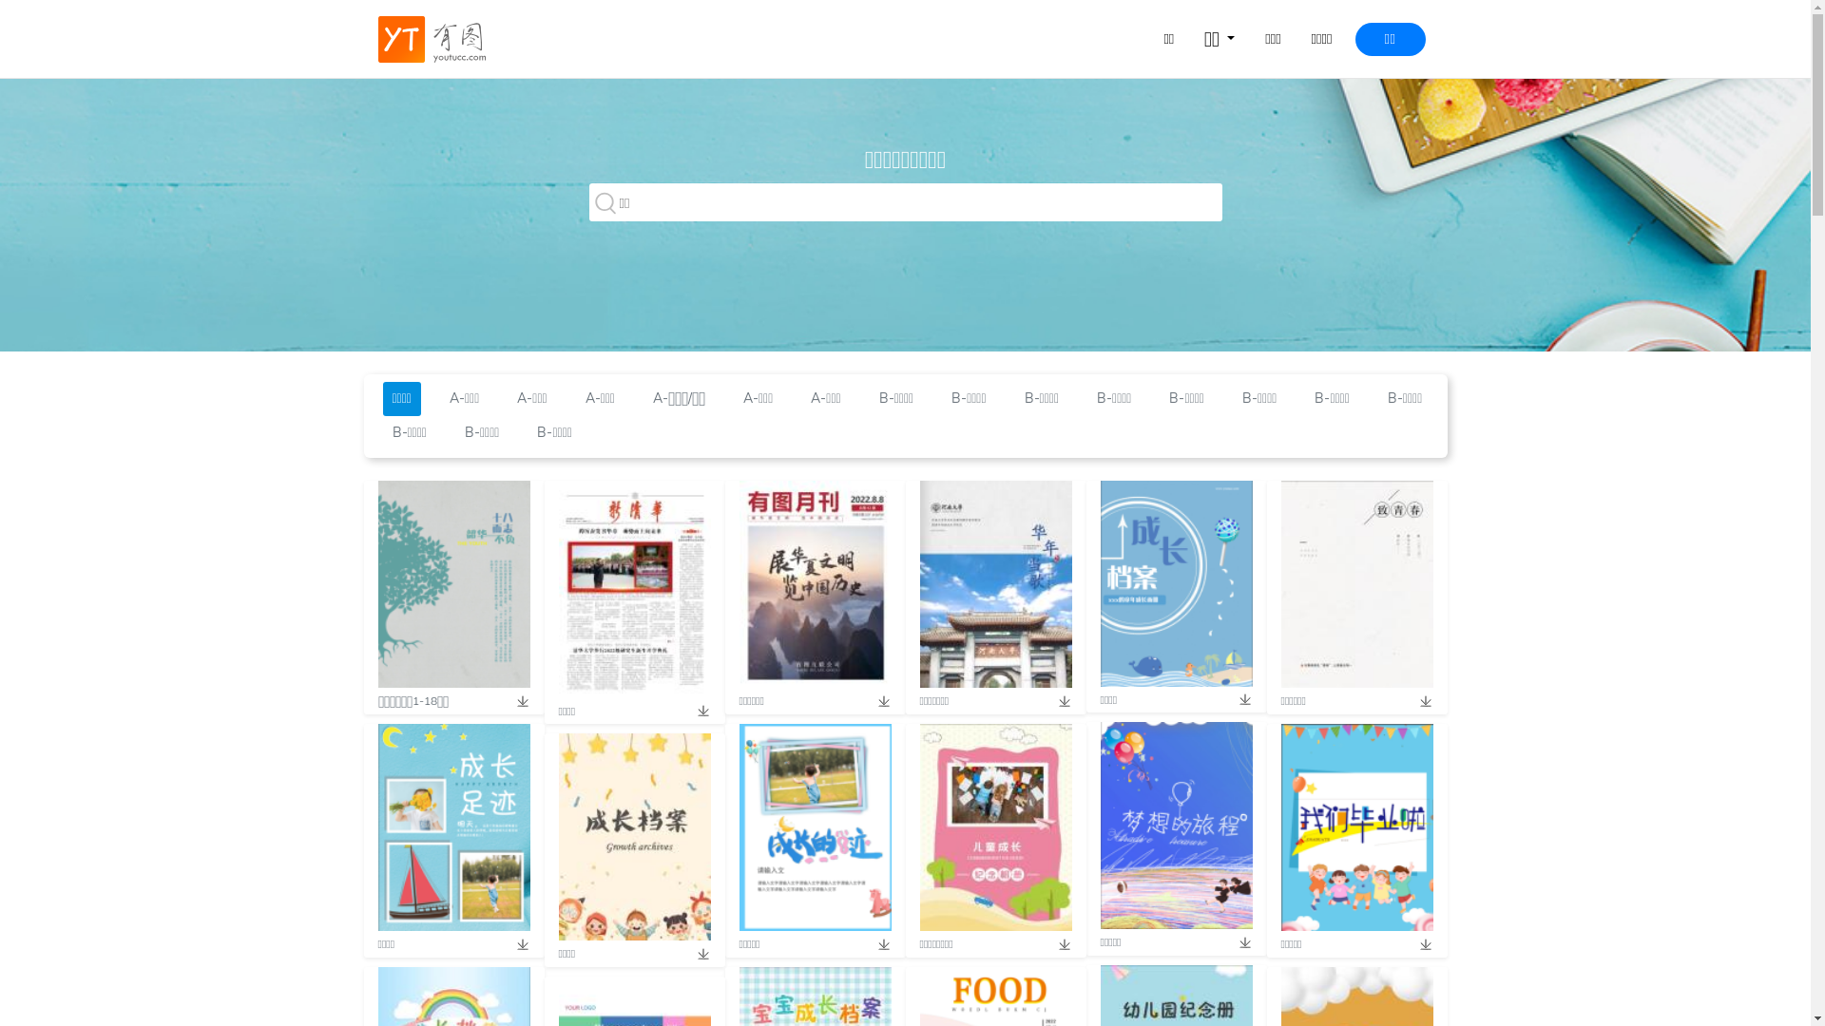 The height and width of the screenshot is (1026, 1825). I want to click on           , so click(1058, 944).